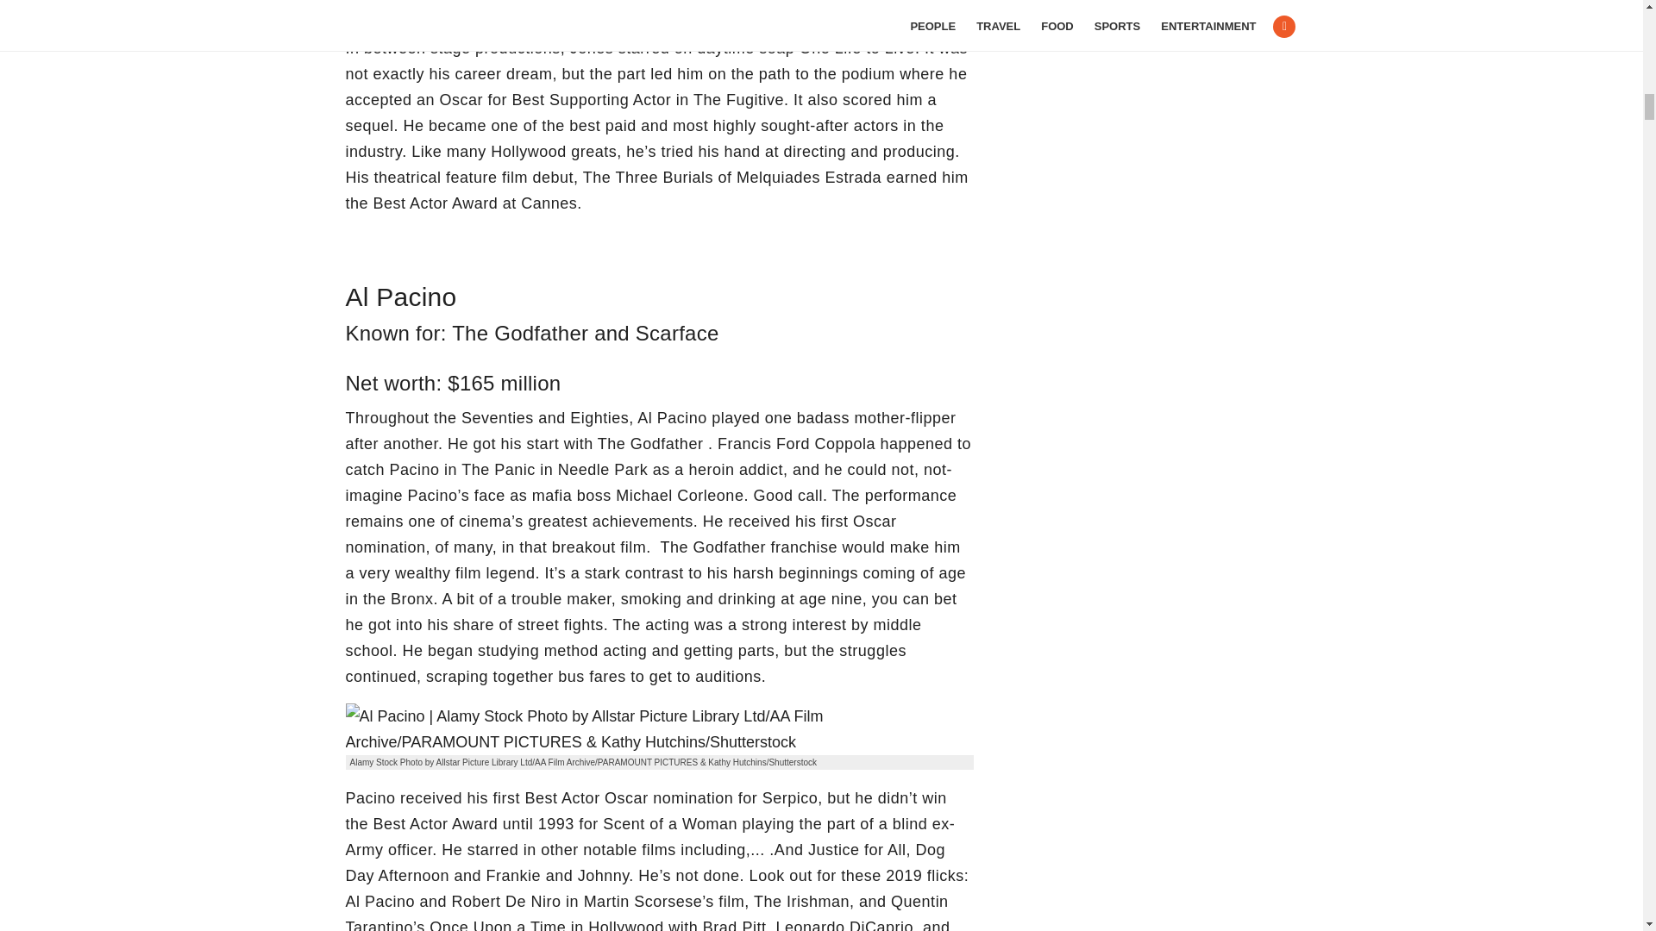 This screenshot has height=931, width=1656. Describe the element at coordinates (659, 729) in the screenshot. I see `Al Pacino` at that location.